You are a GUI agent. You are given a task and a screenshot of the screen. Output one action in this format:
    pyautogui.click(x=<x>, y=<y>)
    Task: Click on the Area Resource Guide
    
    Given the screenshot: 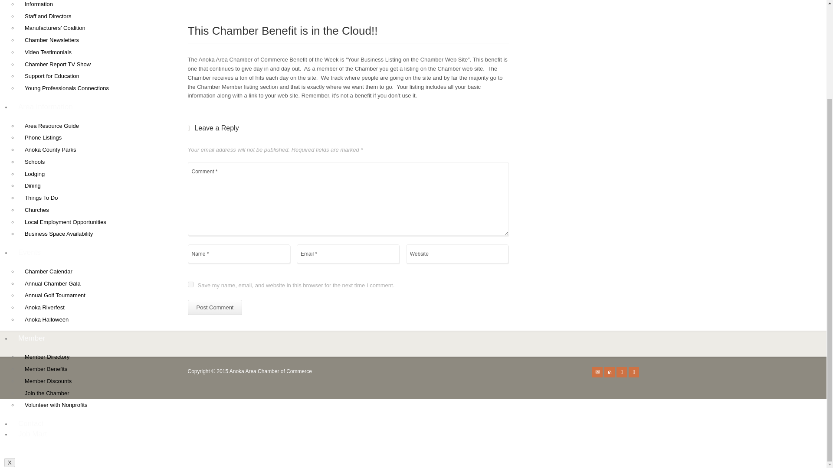 What is the action you would take?
    pyautogui.click(x=52, y=125)
    